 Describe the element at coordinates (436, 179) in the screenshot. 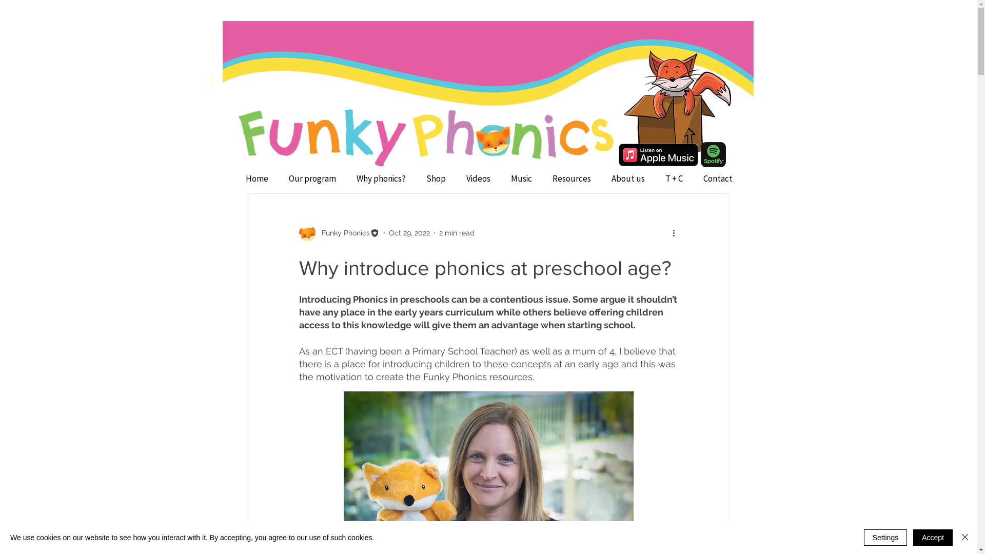

I see `Shop` at that location.